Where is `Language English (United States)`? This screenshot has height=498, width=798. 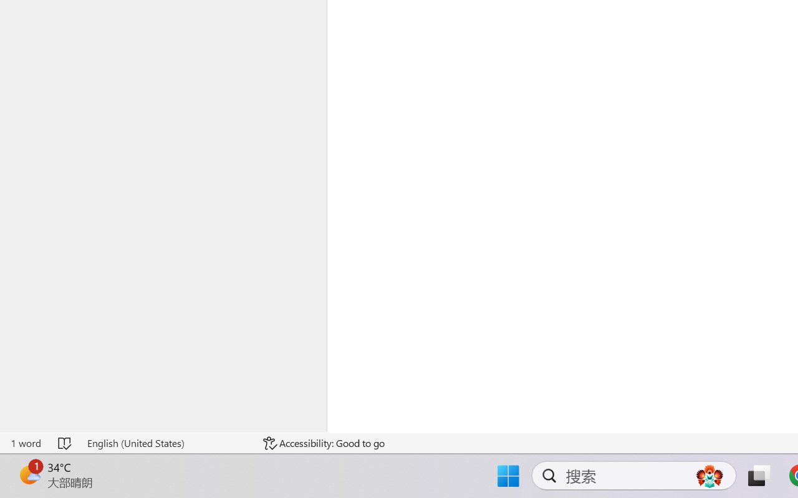 Language English (United States) is located at coordinates (166, 443).